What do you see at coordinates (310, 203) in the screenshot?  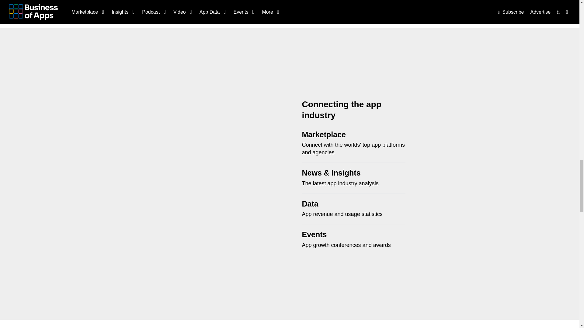 I see `Data` at bounding box center [310, 203].